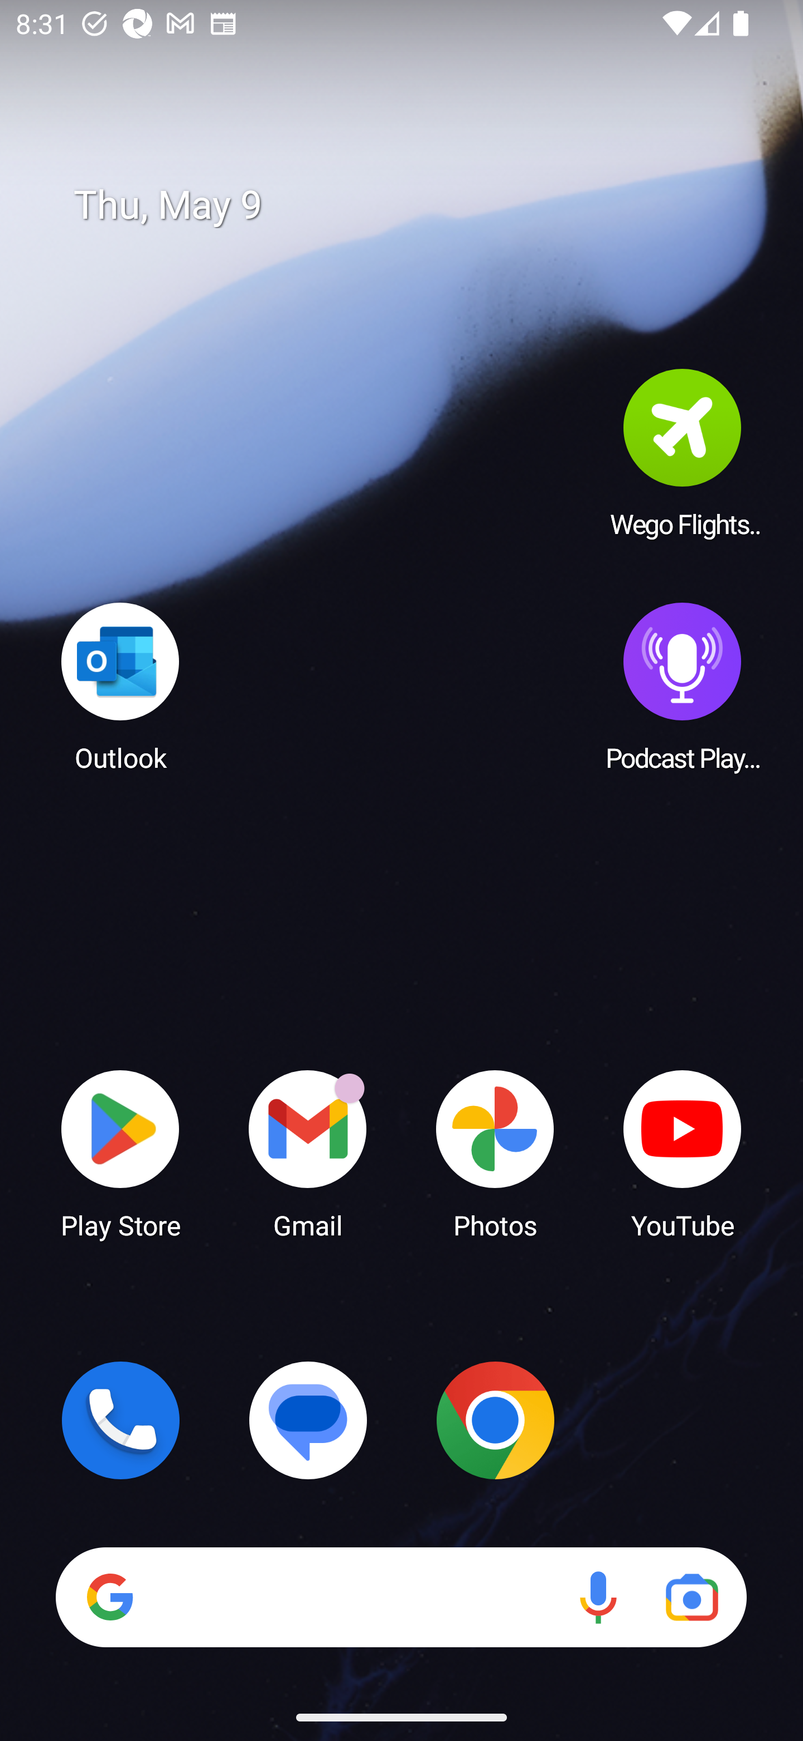 The image size is (803, 1741). What do you see at coordinates (495, 1153) in the screenshot?
I see `Photos` at bounding box center [495, 1153].